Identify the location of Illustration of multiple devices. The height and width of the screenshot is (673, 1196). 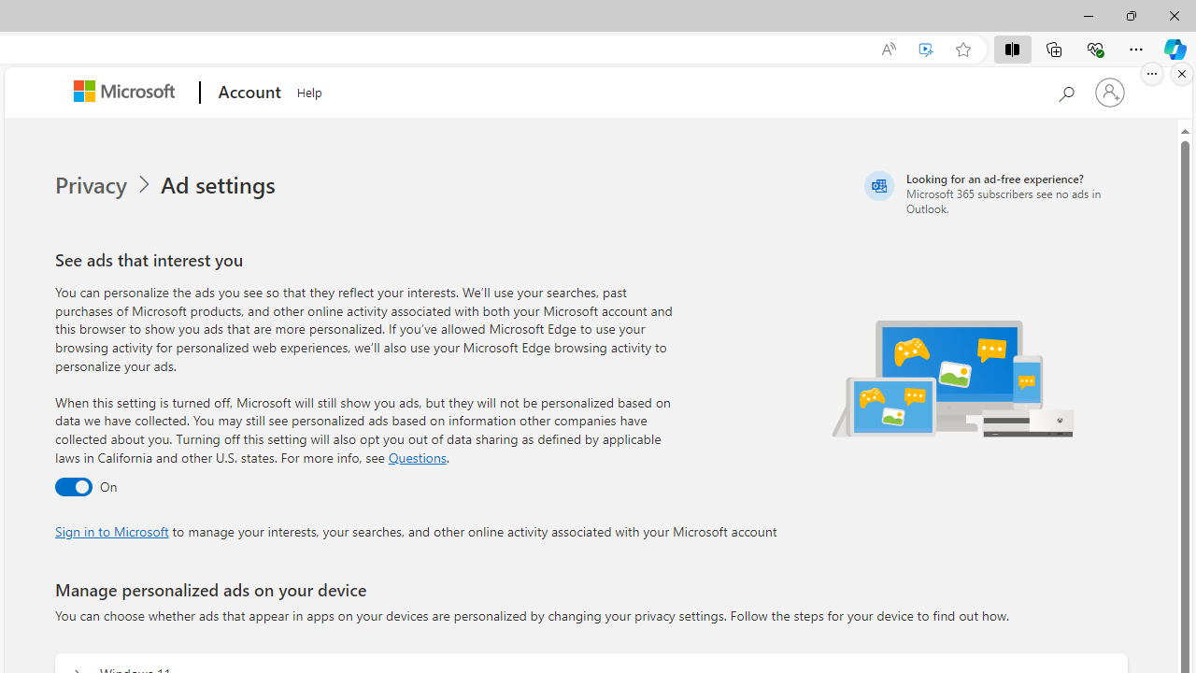
(954, 378).